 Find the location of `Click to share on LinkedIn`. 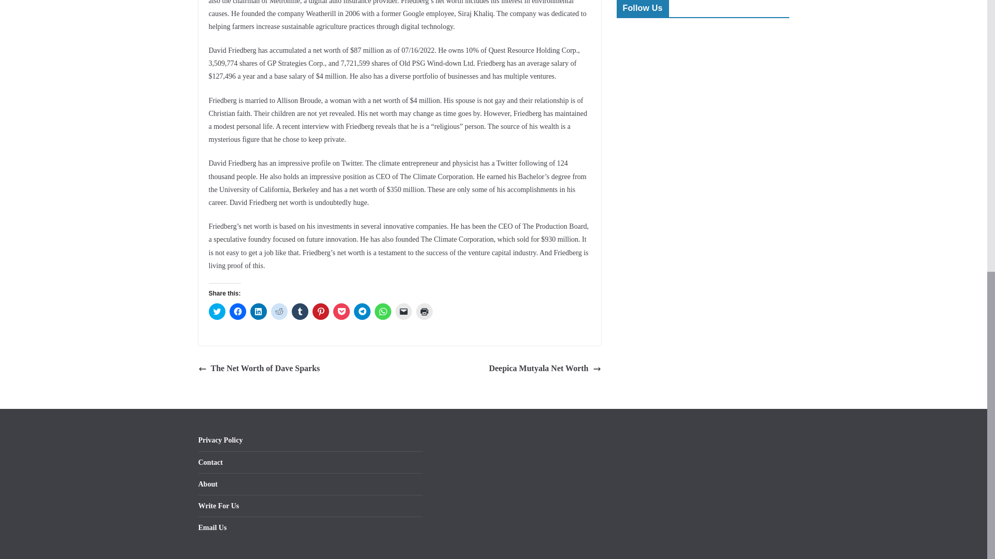

Click to share on LinkedIn is located at coordinates (258, 312).